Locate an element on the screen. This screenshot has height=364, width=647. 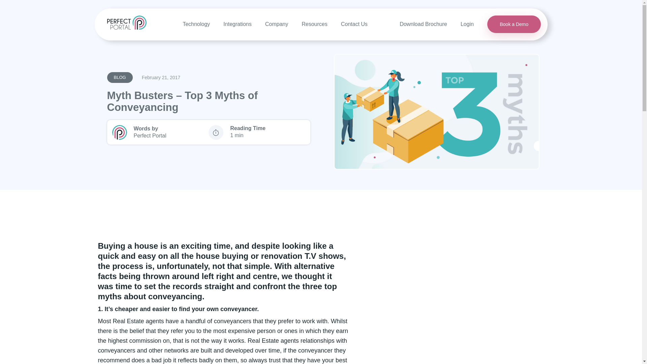
Company is located at coordinates (276, 24).